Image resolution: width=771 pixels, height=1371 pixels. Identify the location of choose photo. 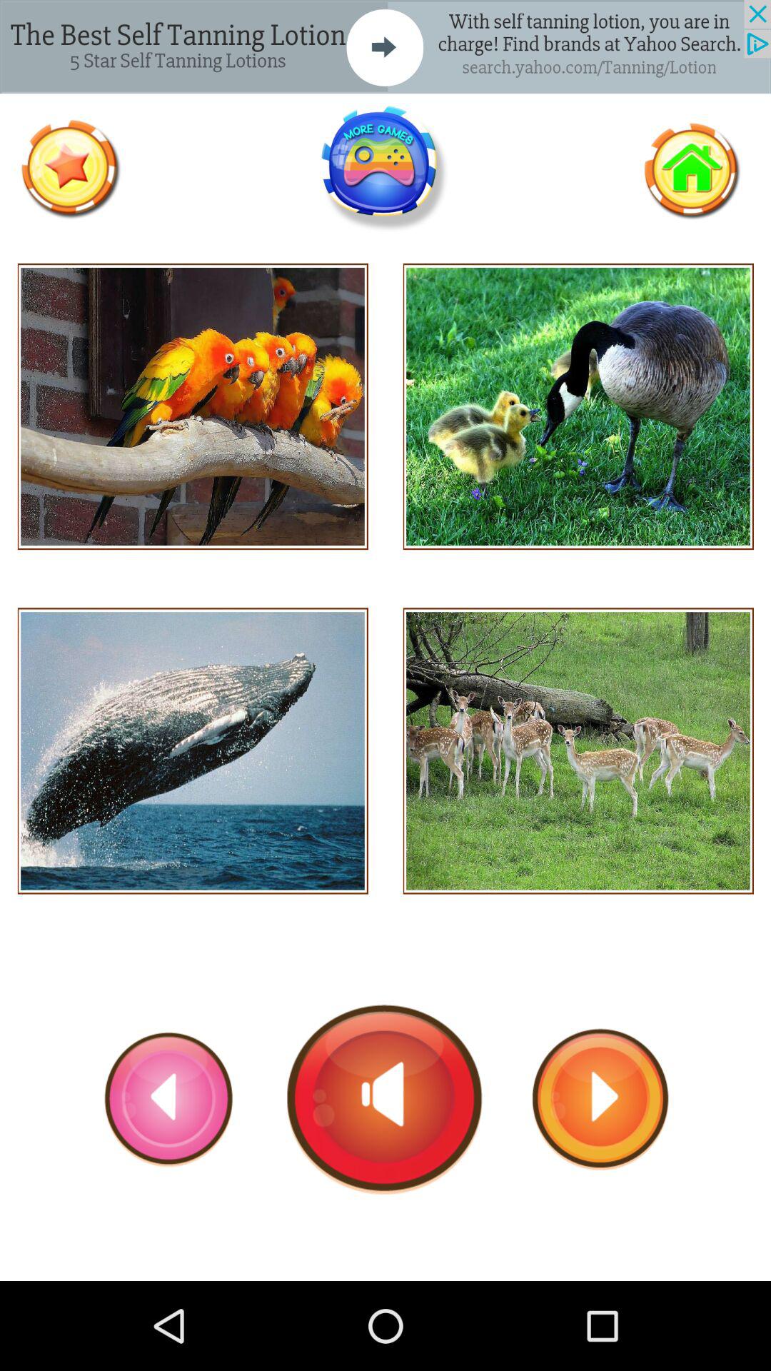
(578, 751).